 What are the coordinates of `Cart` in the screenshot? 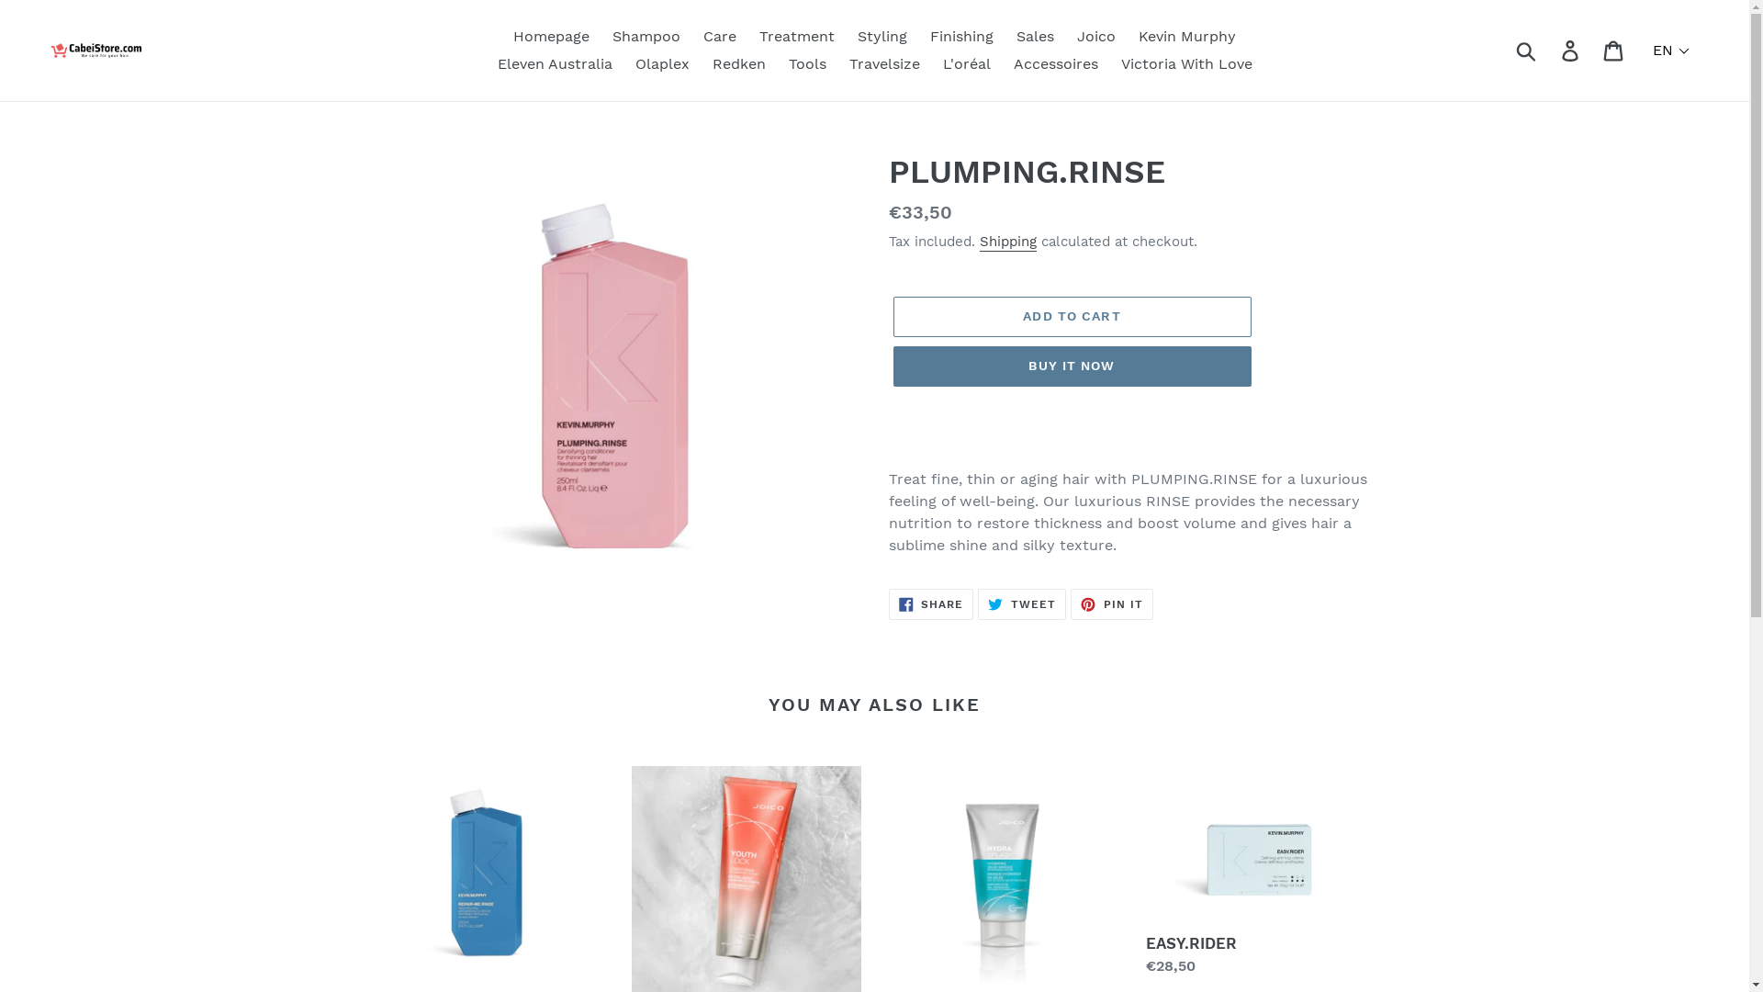 It's located at (1614, 51).